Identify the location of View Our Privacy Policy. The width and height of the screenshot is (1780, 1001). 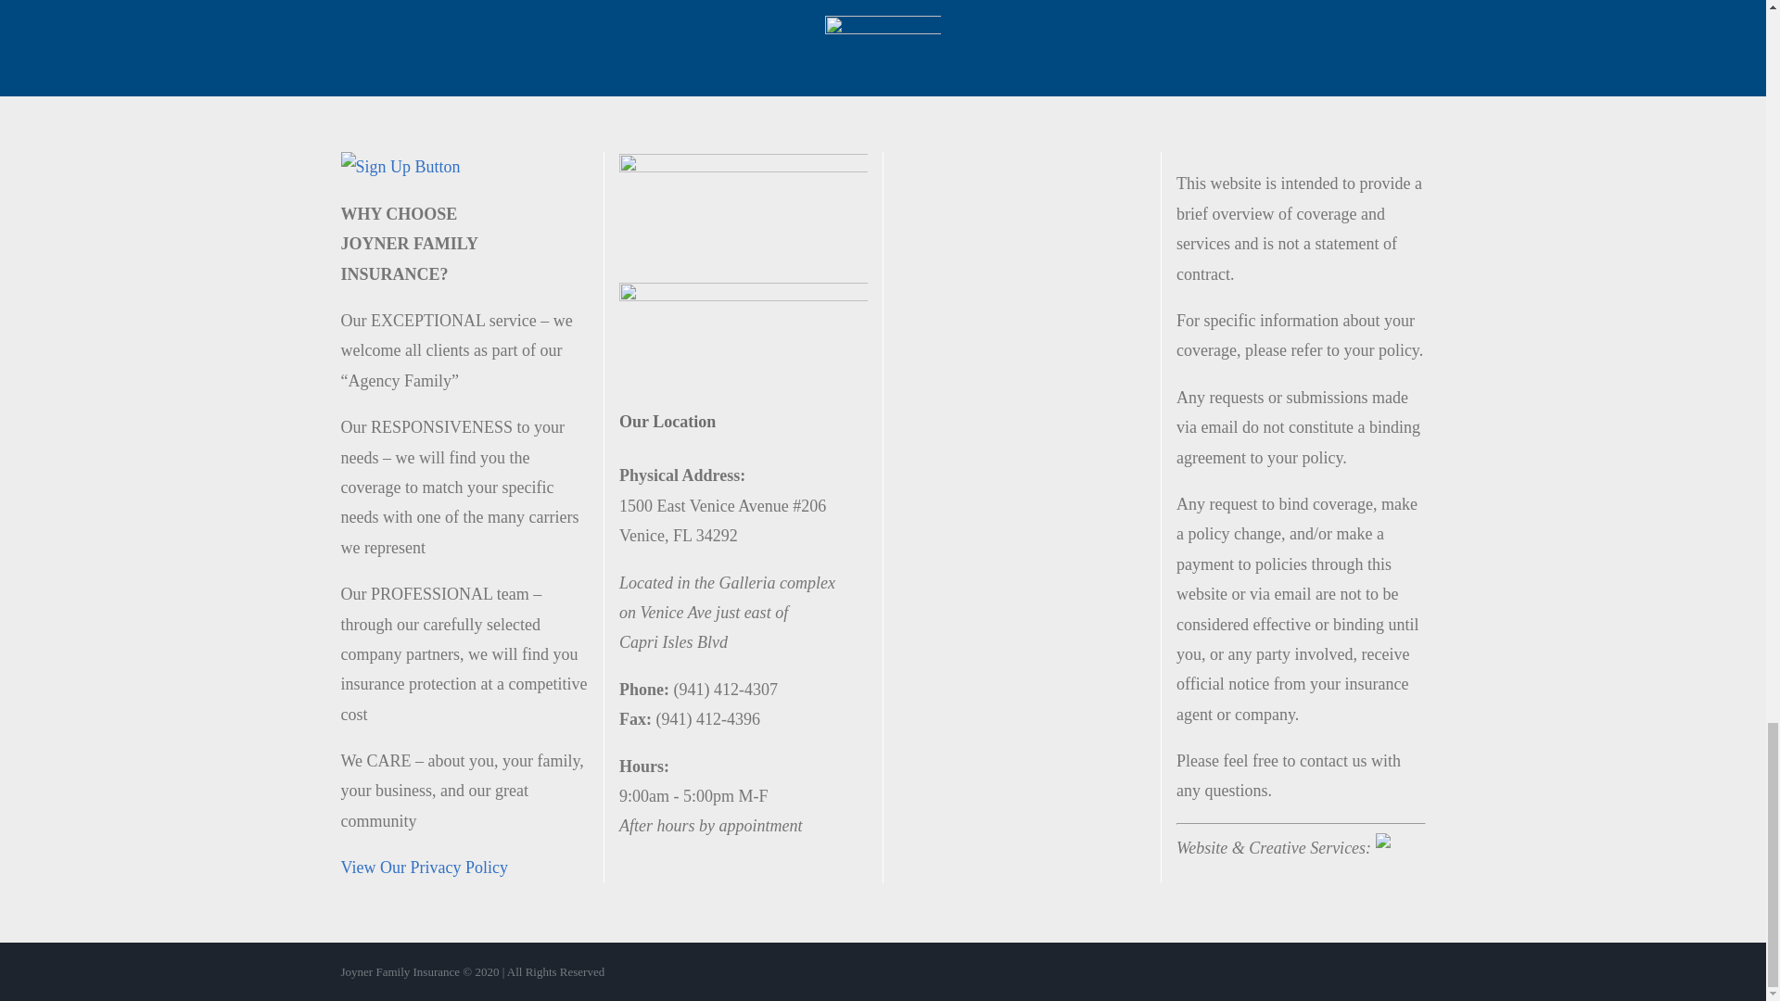
(425, 868).